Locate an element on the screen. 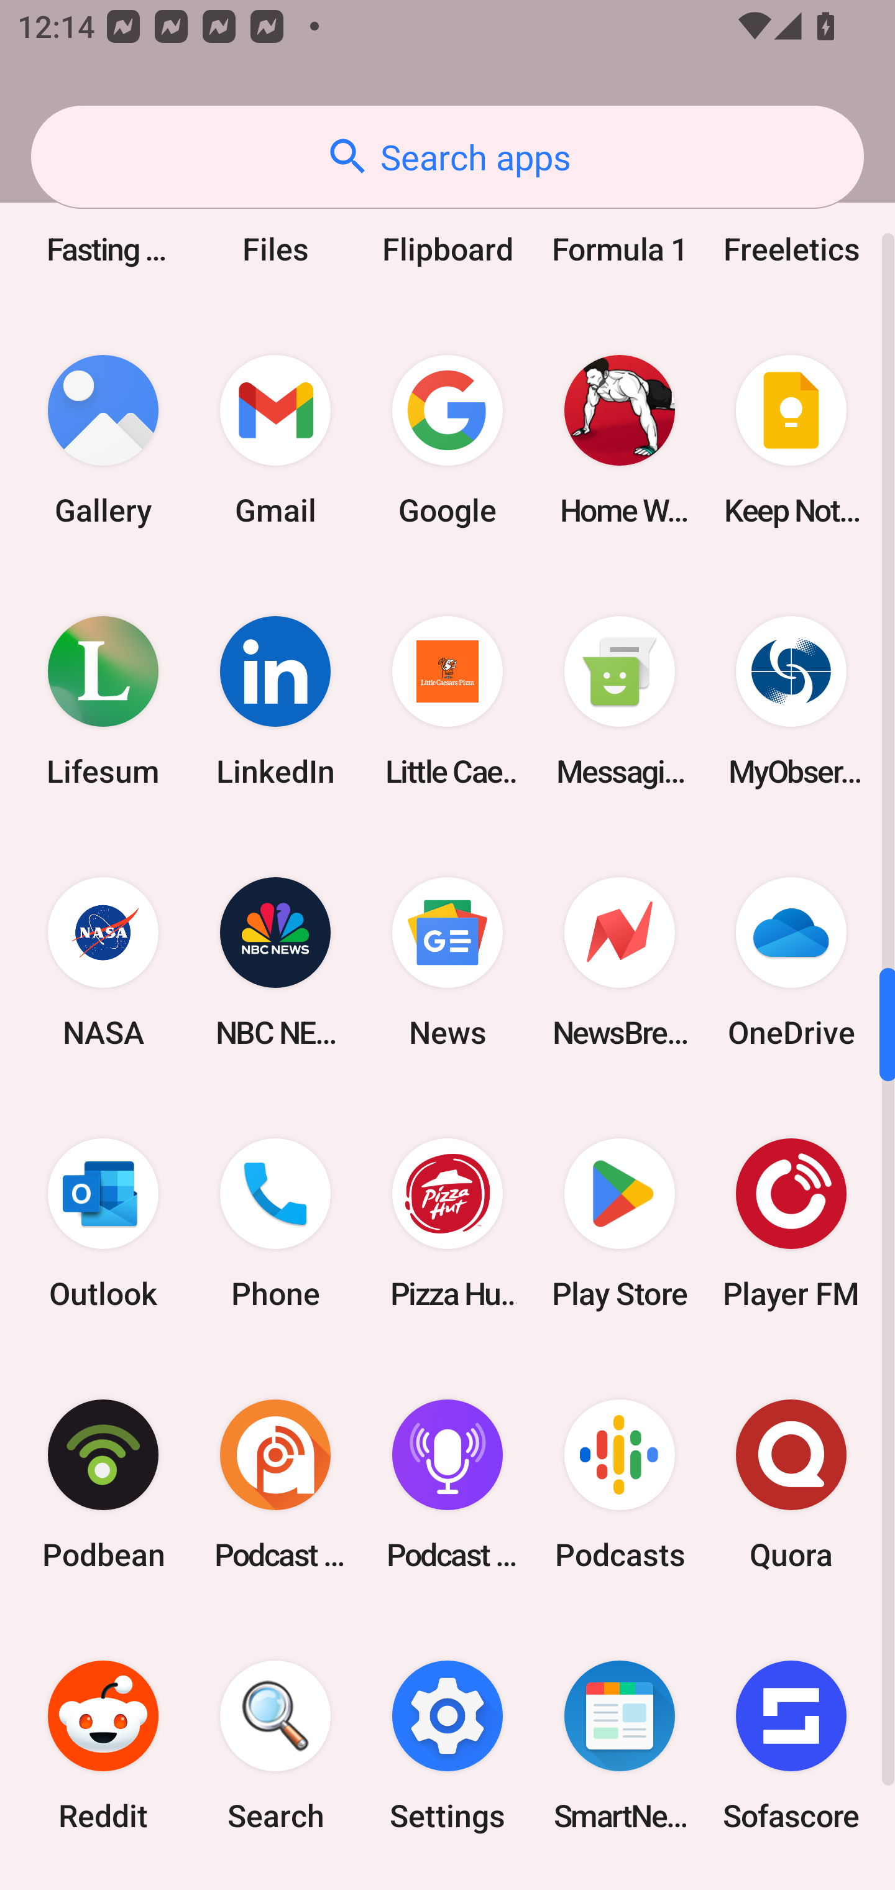  Google is located at coordinates (447, 440).